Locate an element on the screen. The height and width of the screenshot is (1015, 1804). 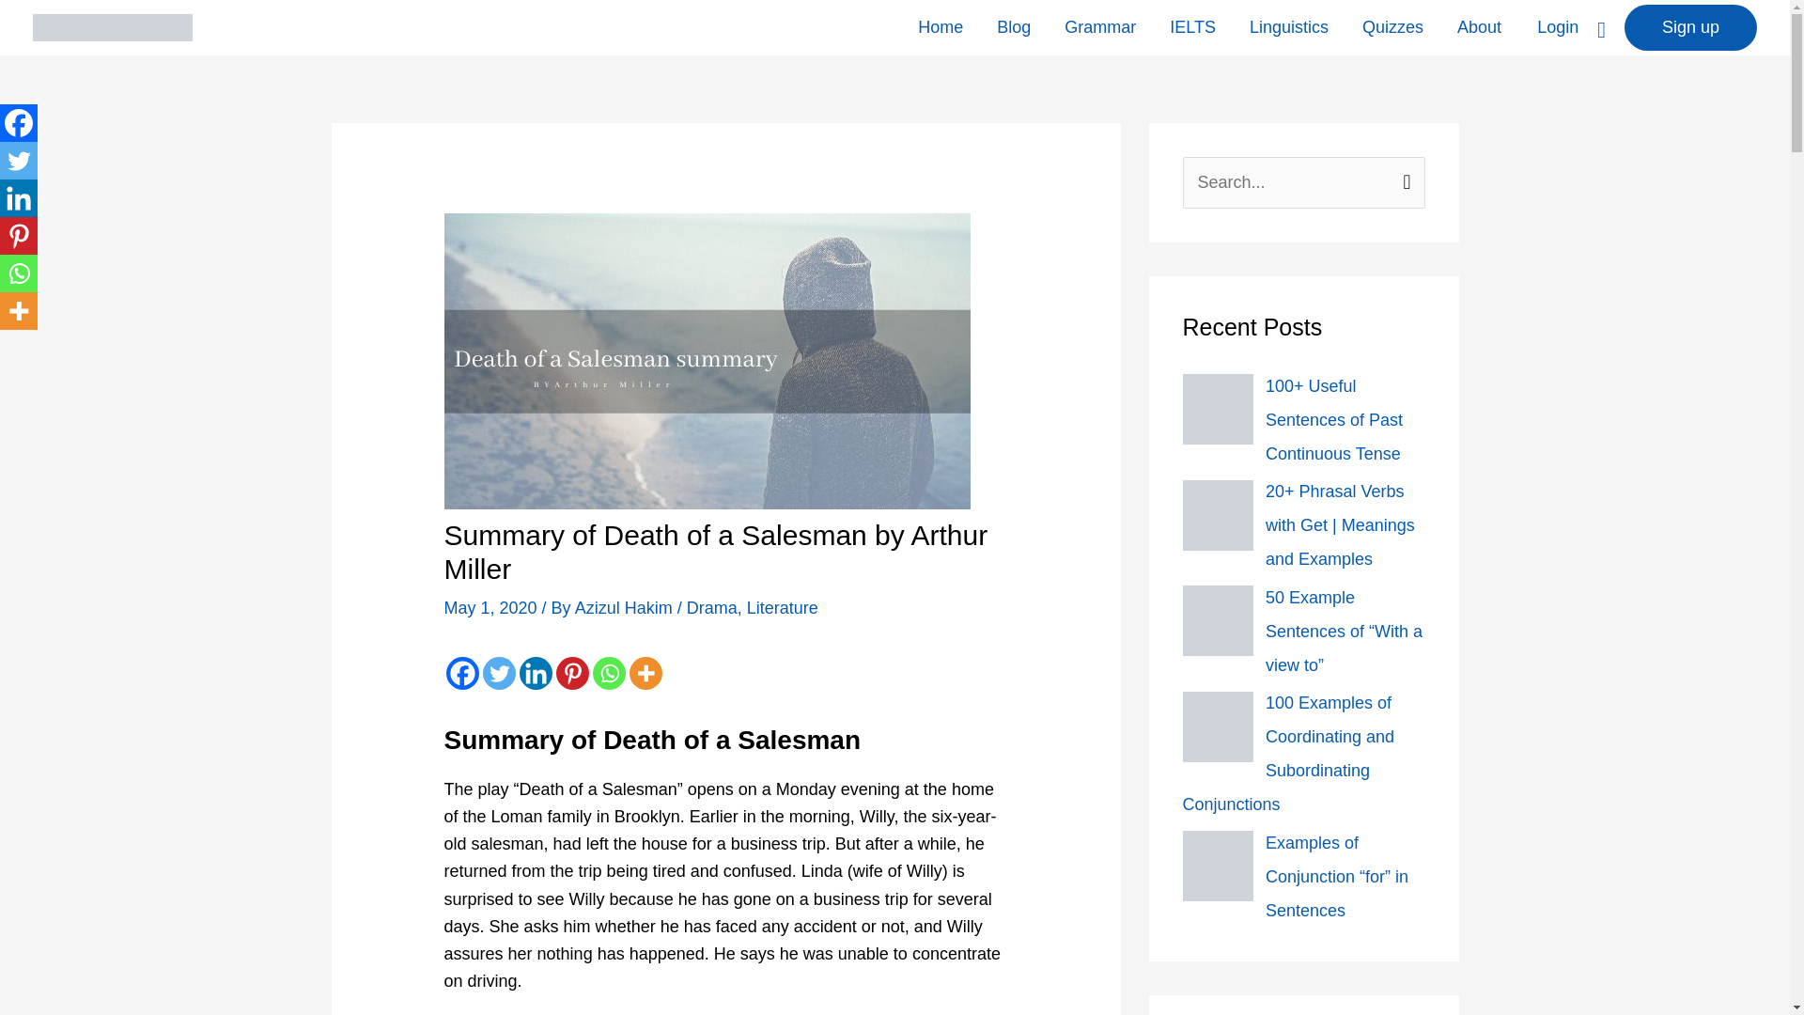
Literature is located at coordinates (782, 607).